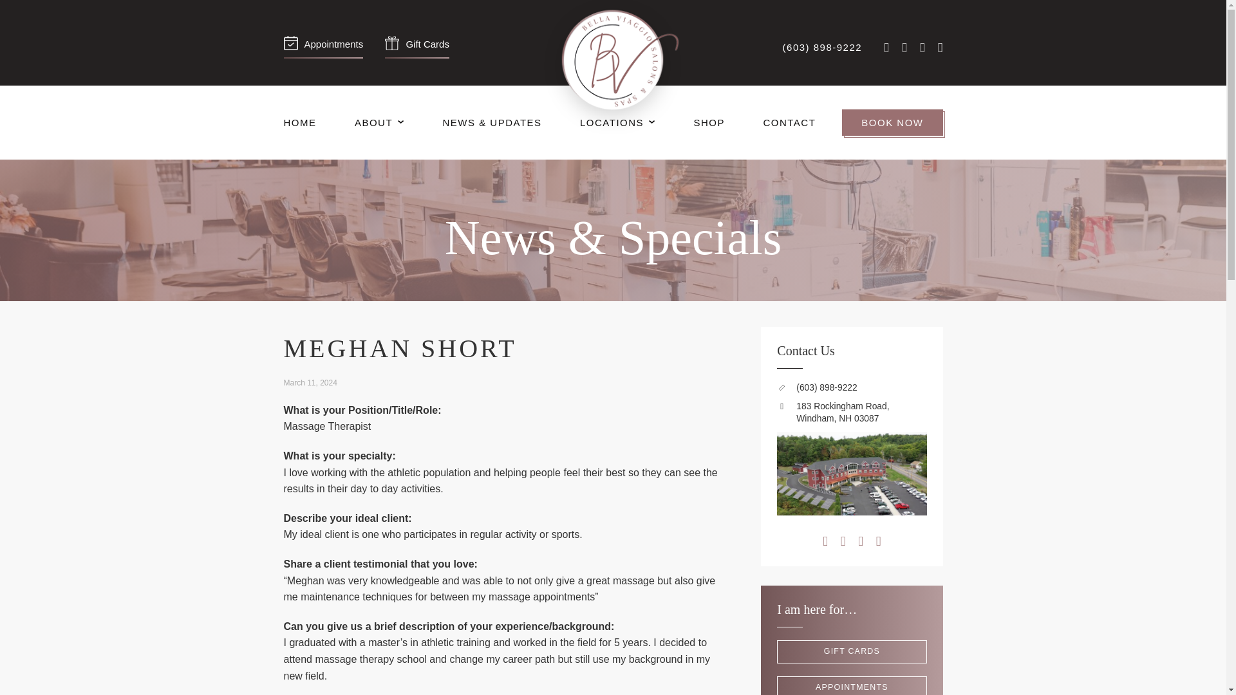 This screenshot has height=695, width=1236. What do you see at coordinates (892, 122) in the screenshot?
I see `BOOK NOW` at bounding box center [892, 122].